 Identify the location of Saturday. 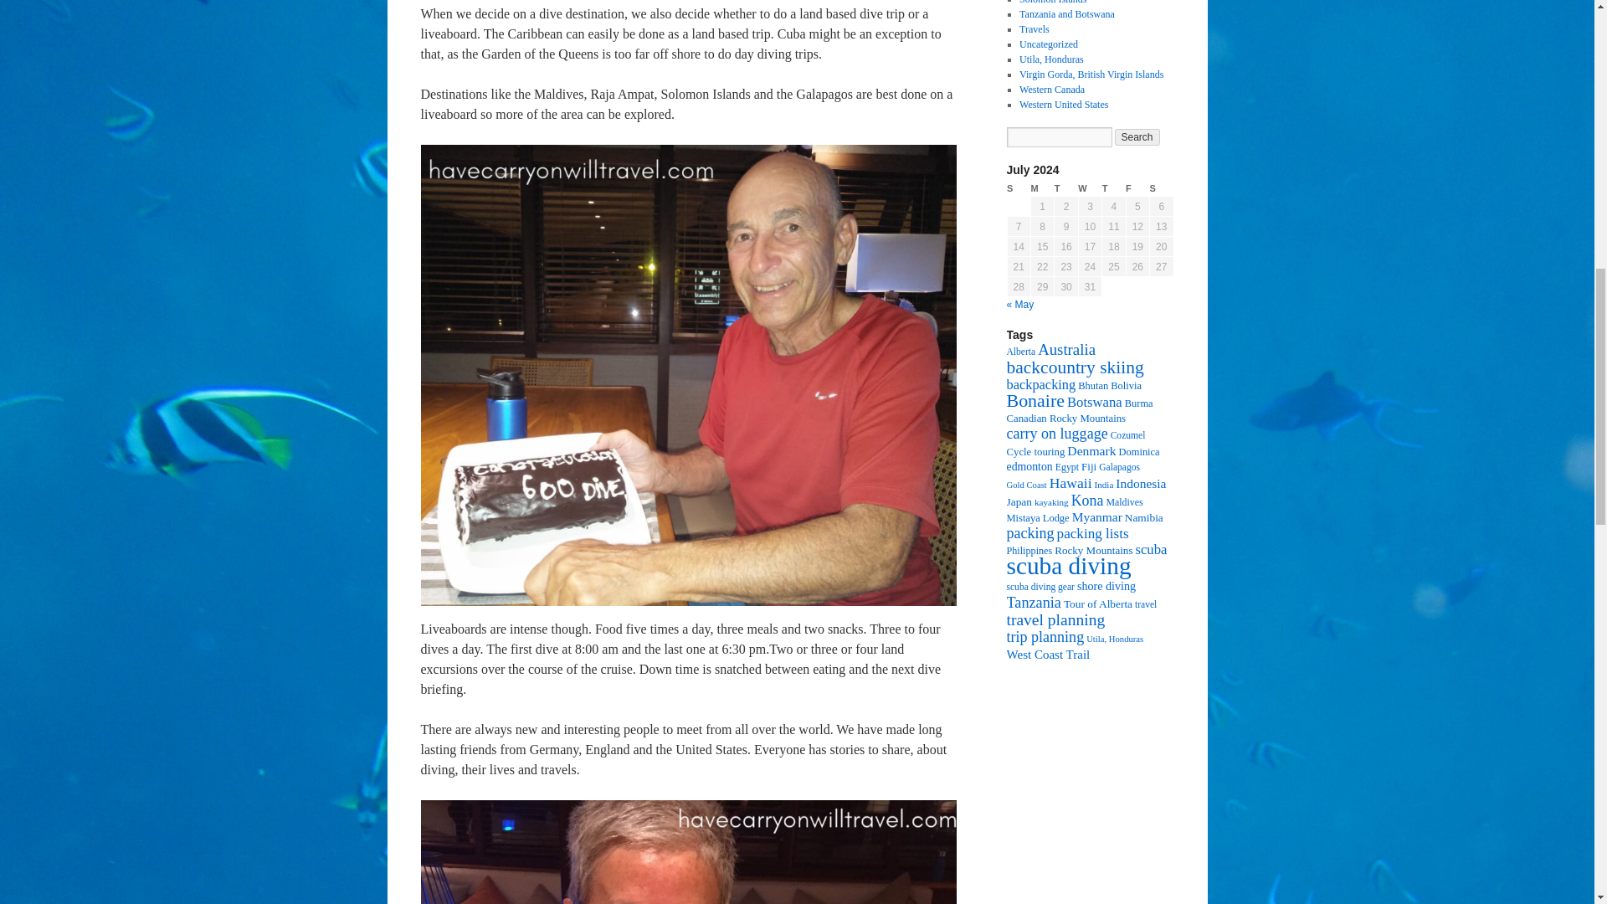
(1162, 189).